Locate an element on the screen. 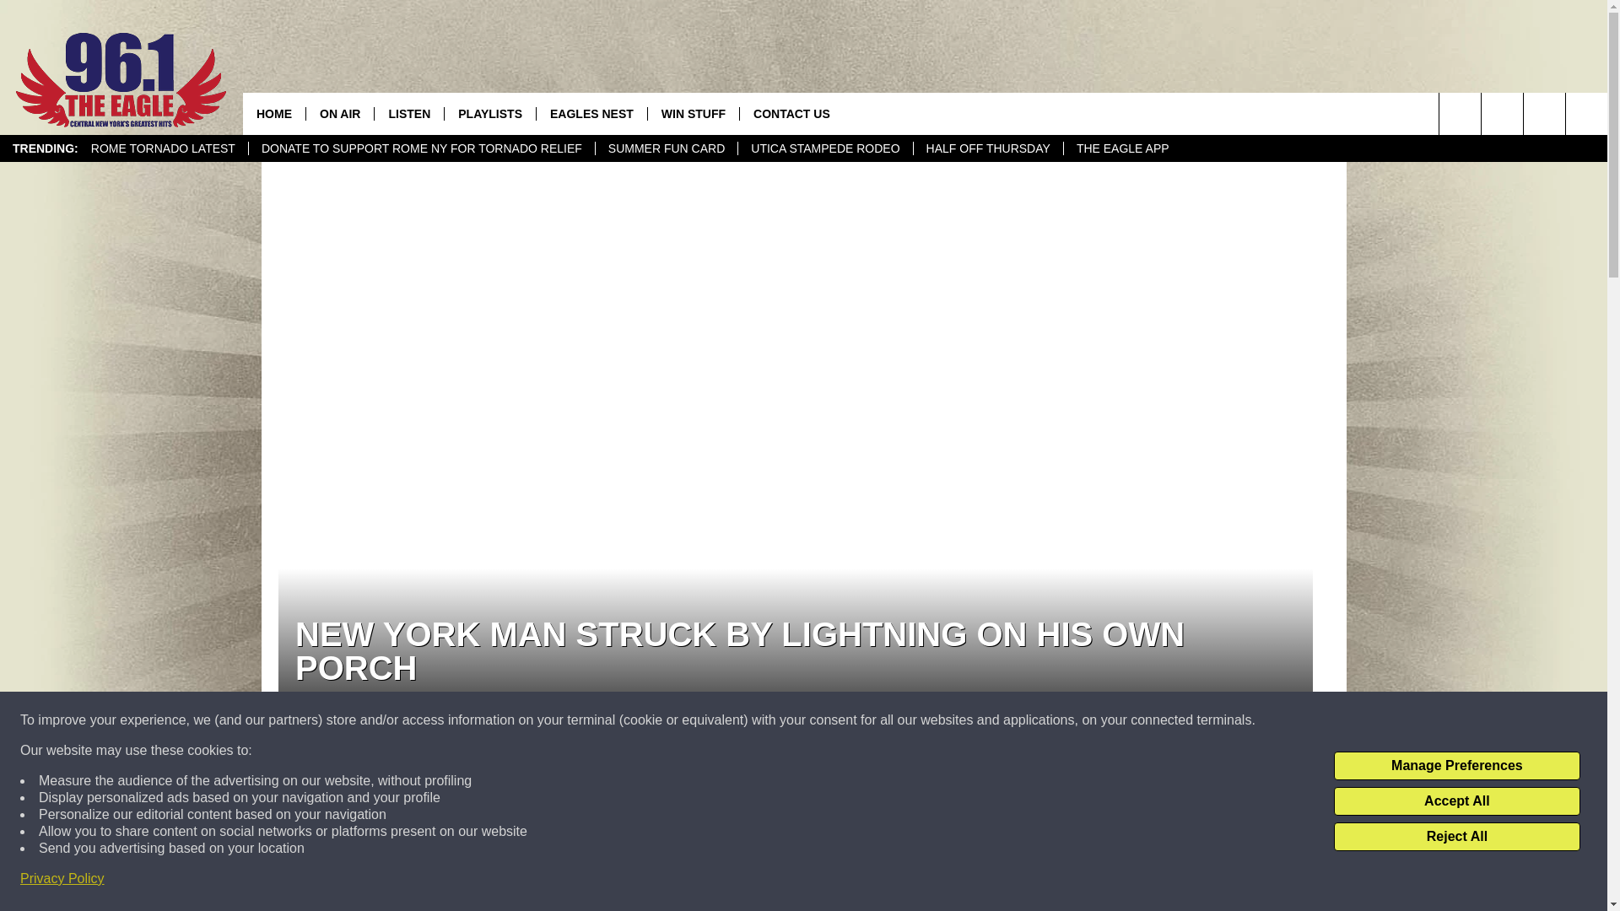 This screenshot has height=911, width=1620. PLAYLISTS is located at coordinates (489, 113).